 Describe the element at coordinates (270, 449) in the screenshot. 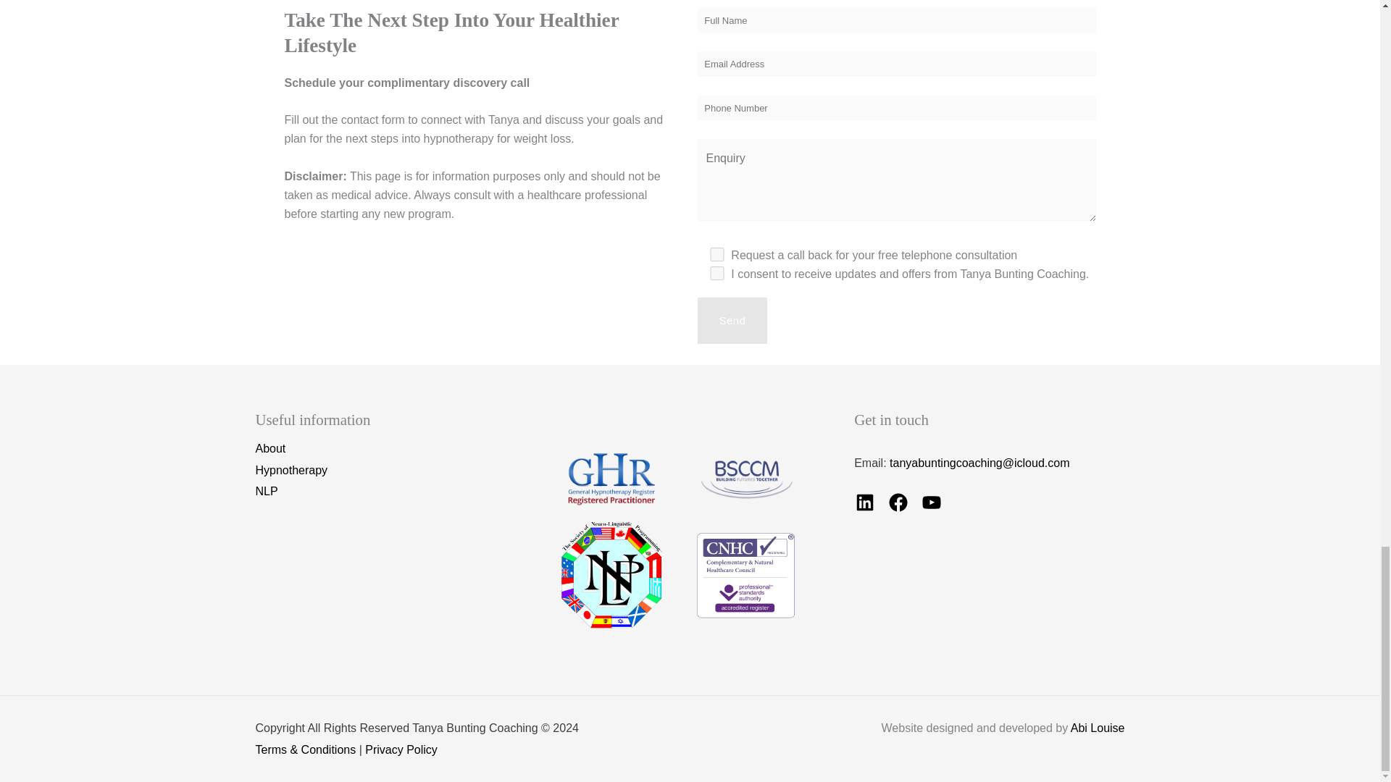

I see `About` at that location.